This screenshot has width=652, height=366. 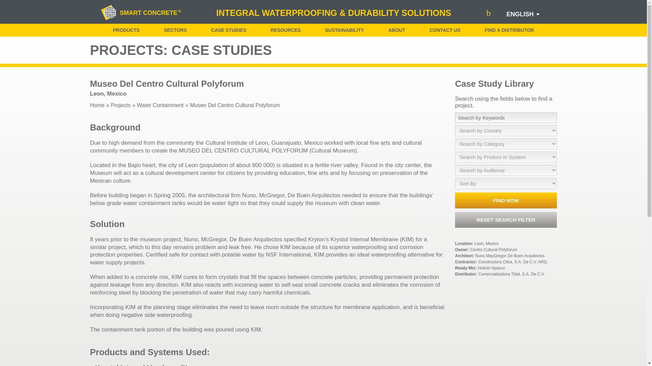 I want to click on RESOURCES, so click(x=285, y=30).